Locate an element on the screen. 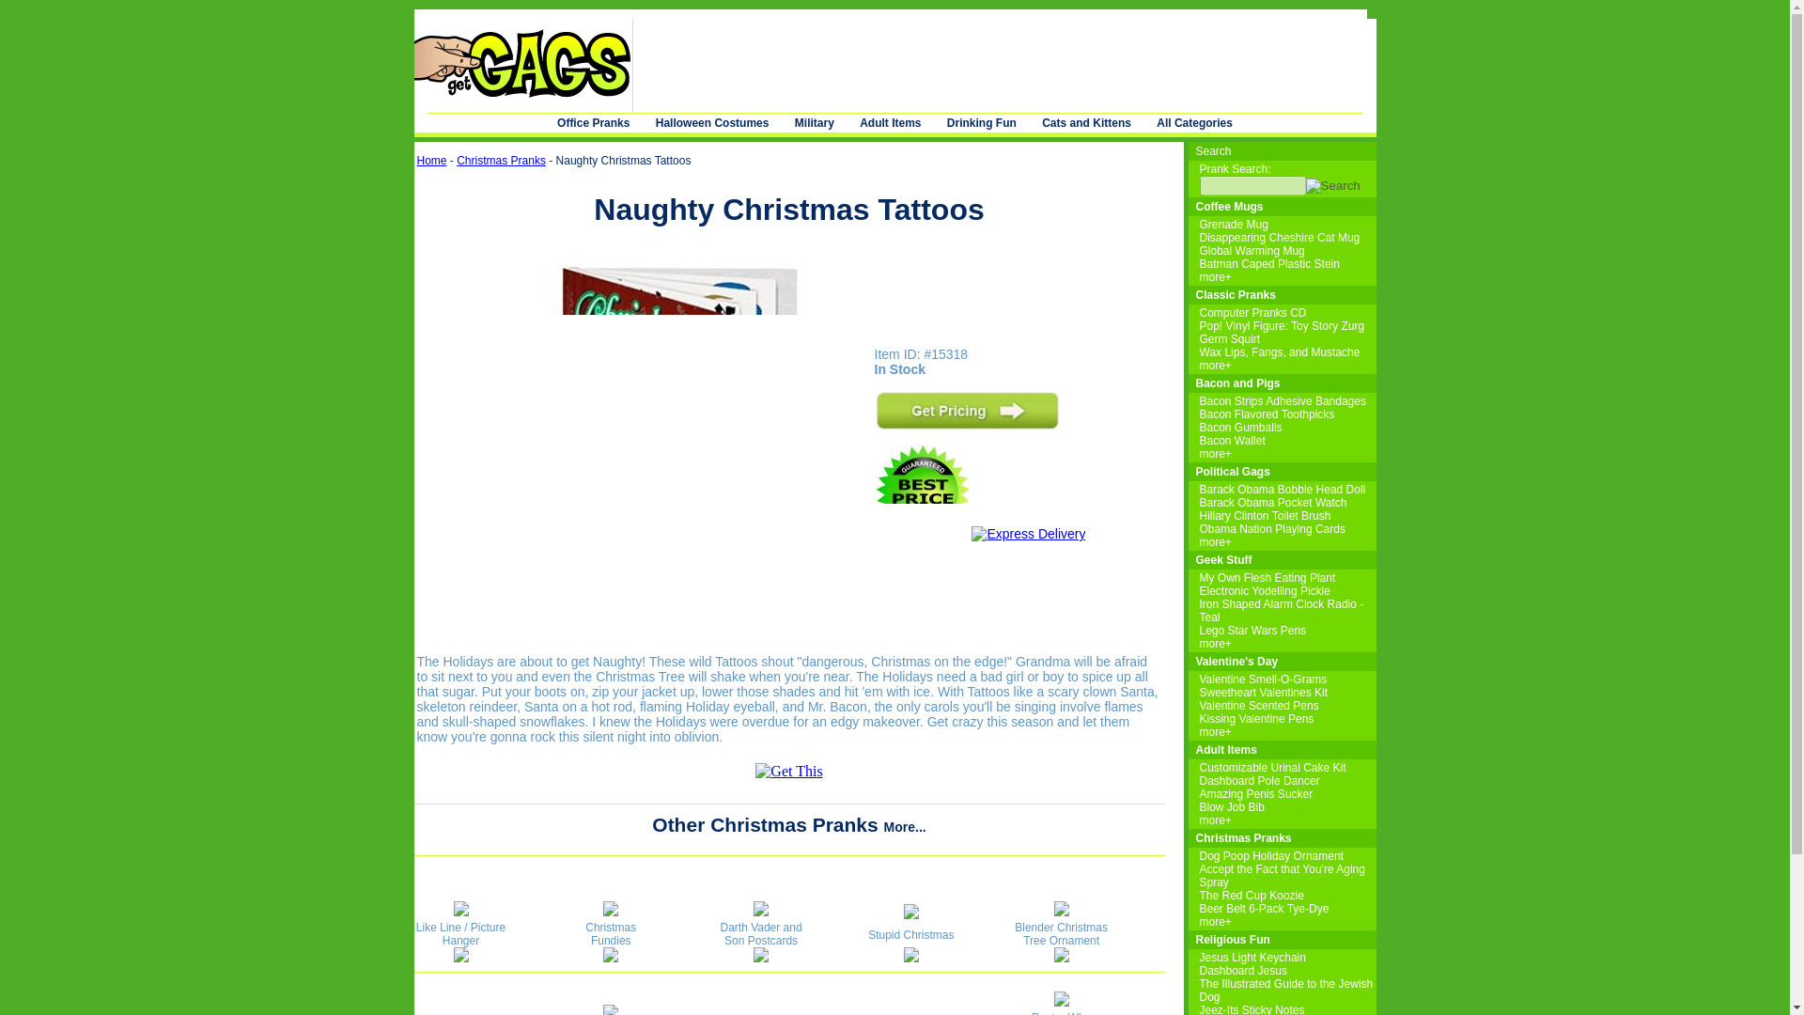 The width and height of the screenshot is (1804, 1015). Naughty Christmas Tattoos is located at coordinates (968, 425).